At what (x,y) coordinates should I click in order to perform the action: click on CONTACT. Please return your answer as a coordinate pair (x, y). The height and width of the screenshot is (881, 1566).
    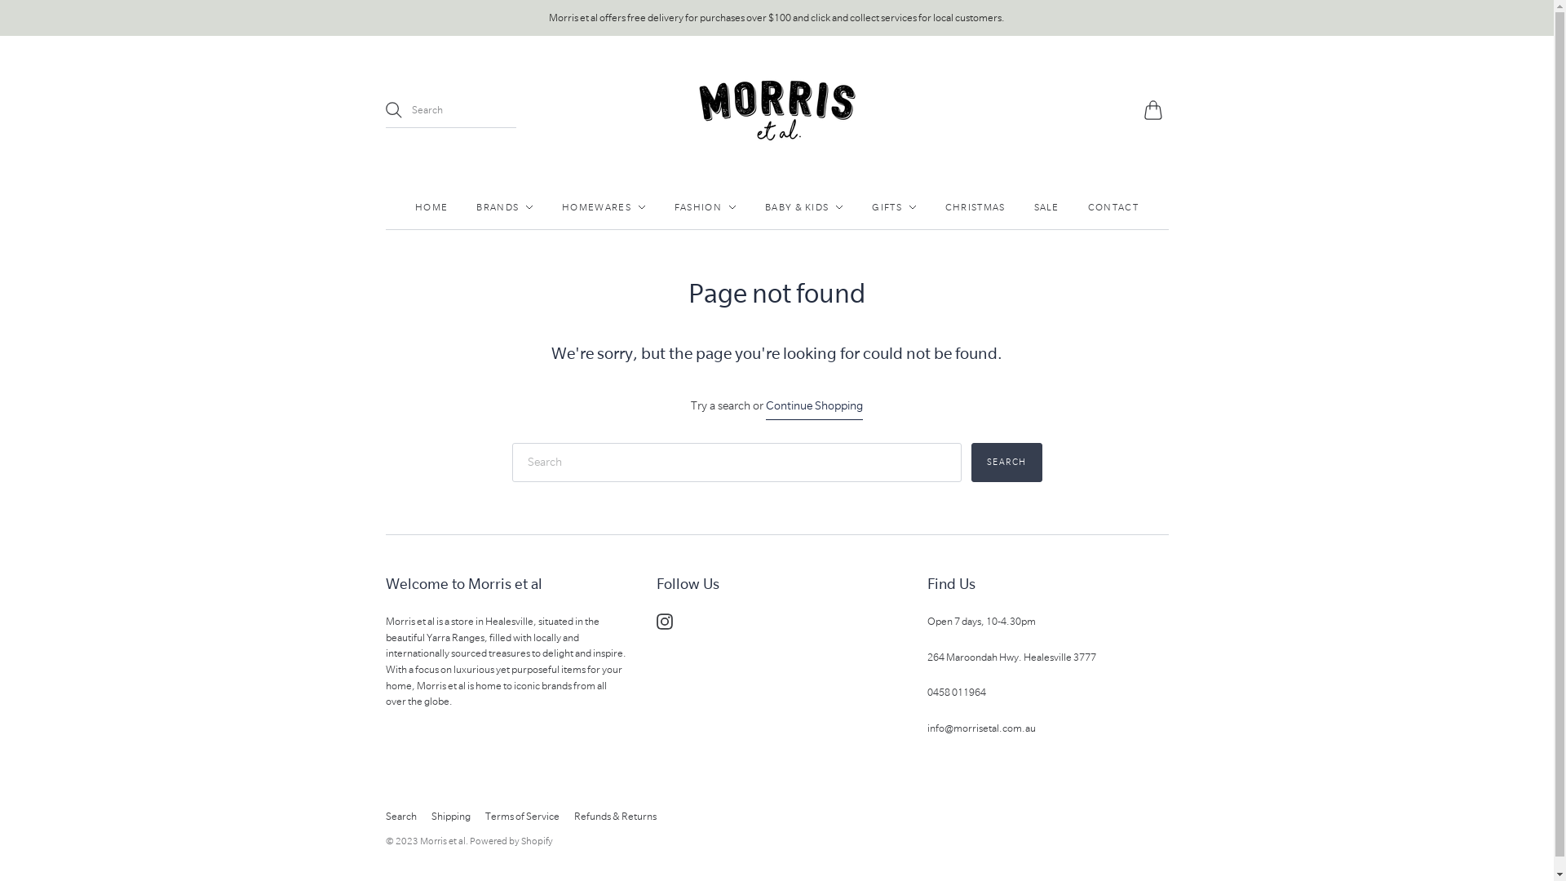
    Looking at the image, I should click on (1113, 207).